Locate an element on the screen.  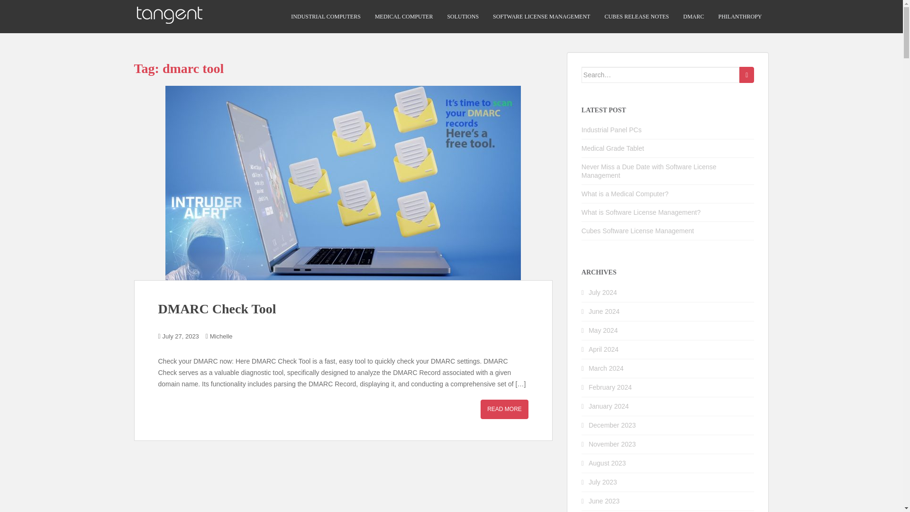
January 2024 is located at coordinates (609, 406).